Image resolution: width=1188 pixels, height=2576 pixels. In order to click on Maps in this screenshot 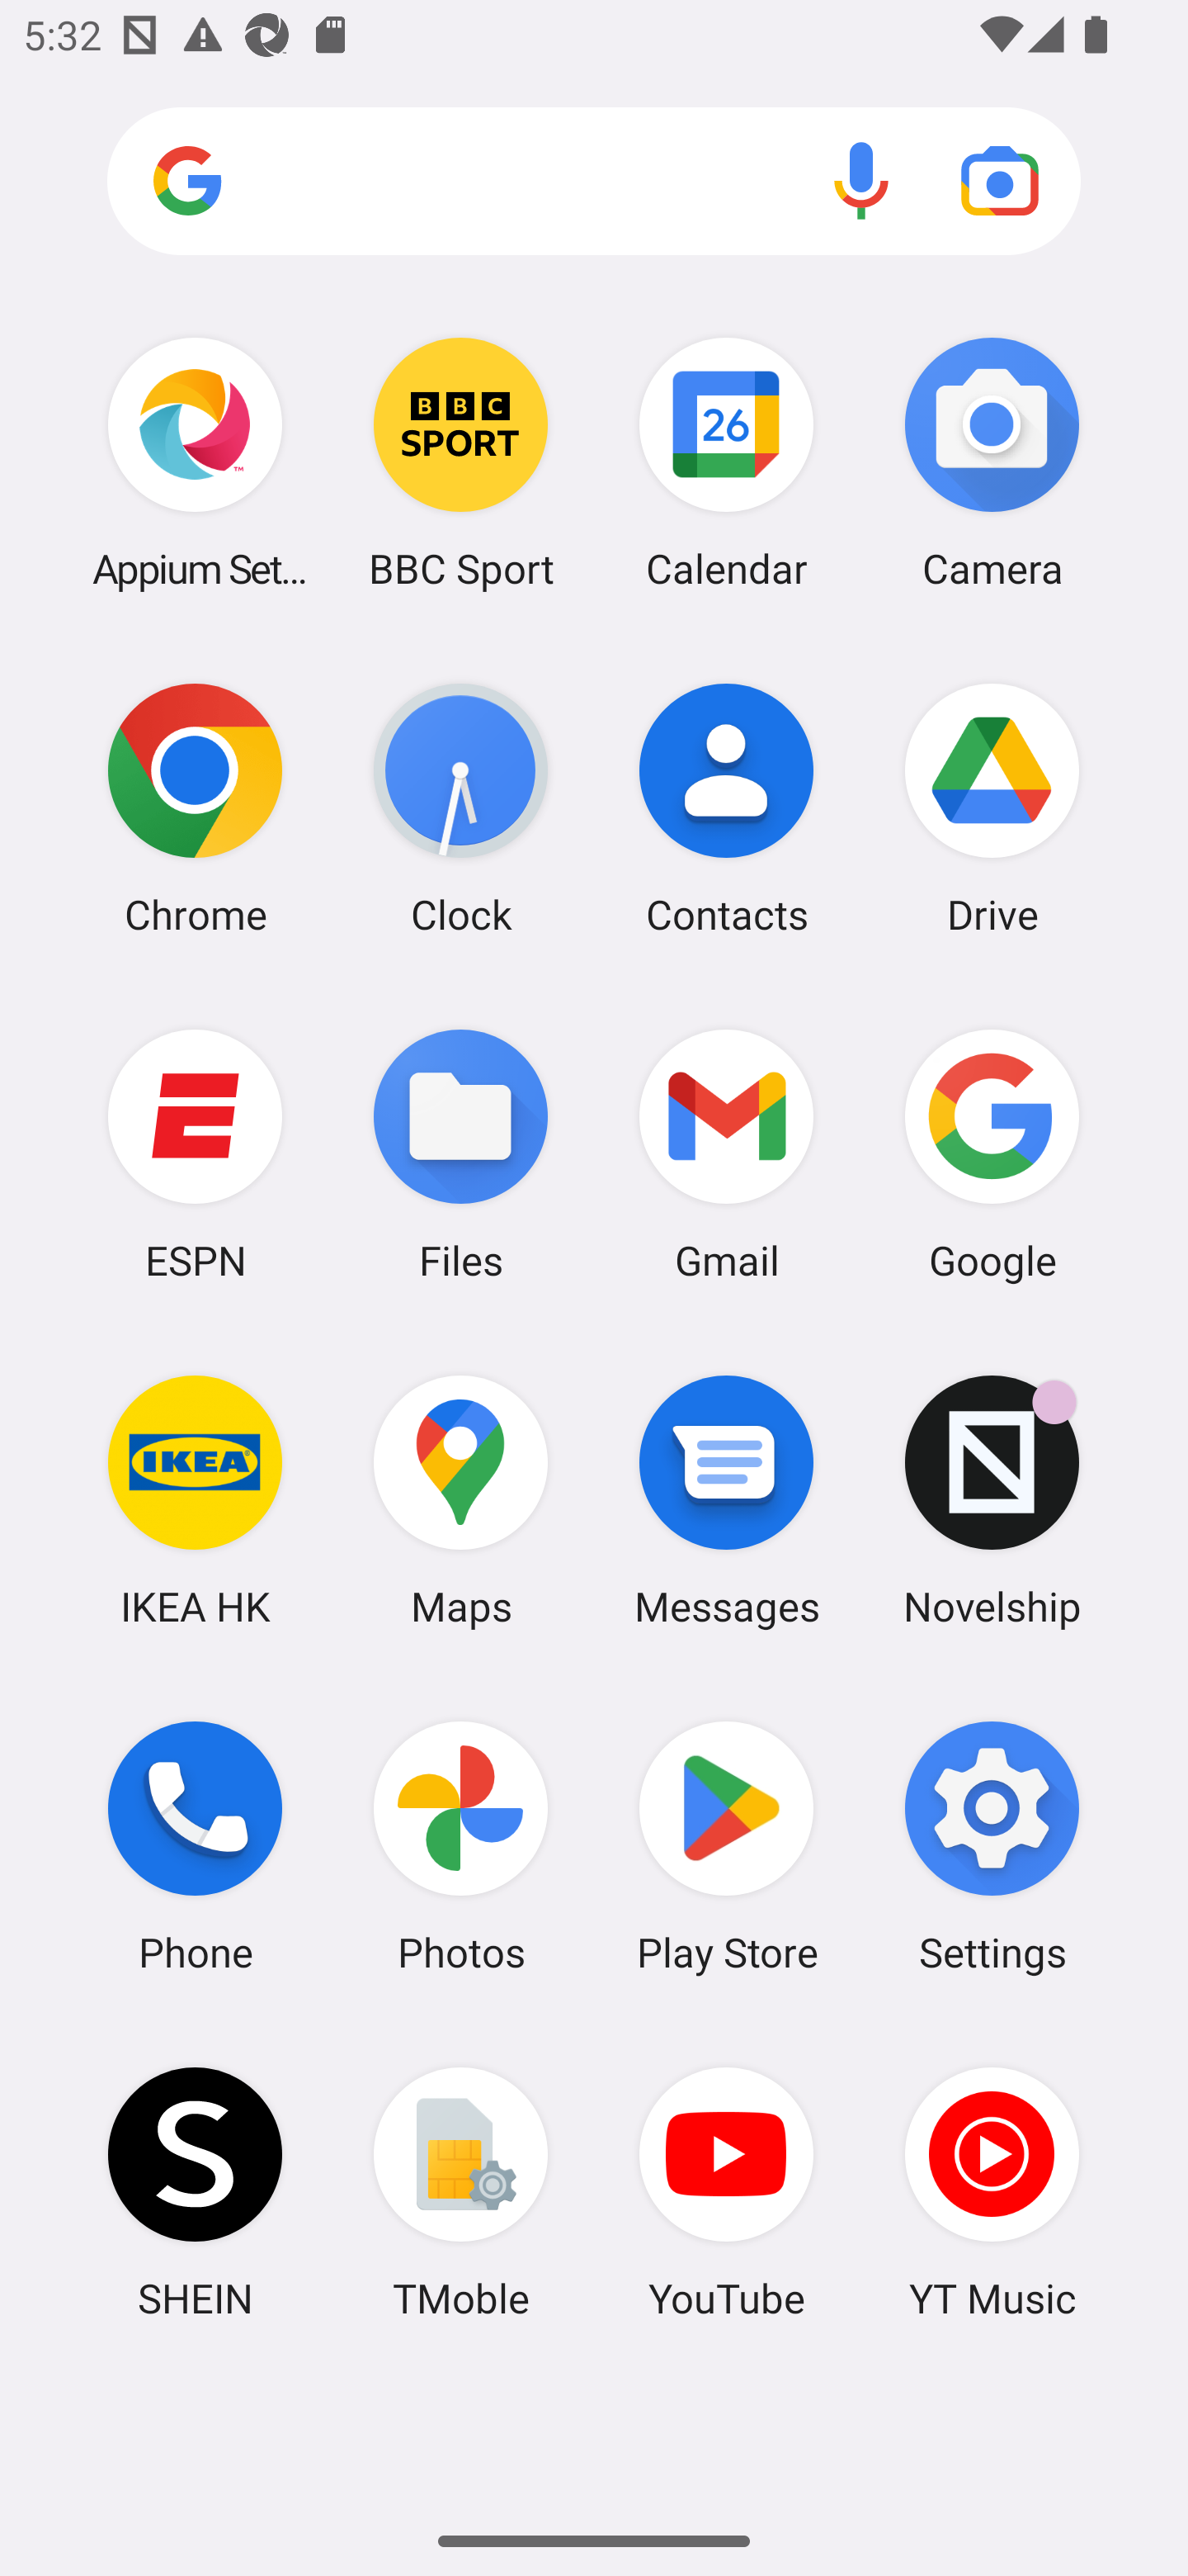, I will do `click(460, 1500)`.